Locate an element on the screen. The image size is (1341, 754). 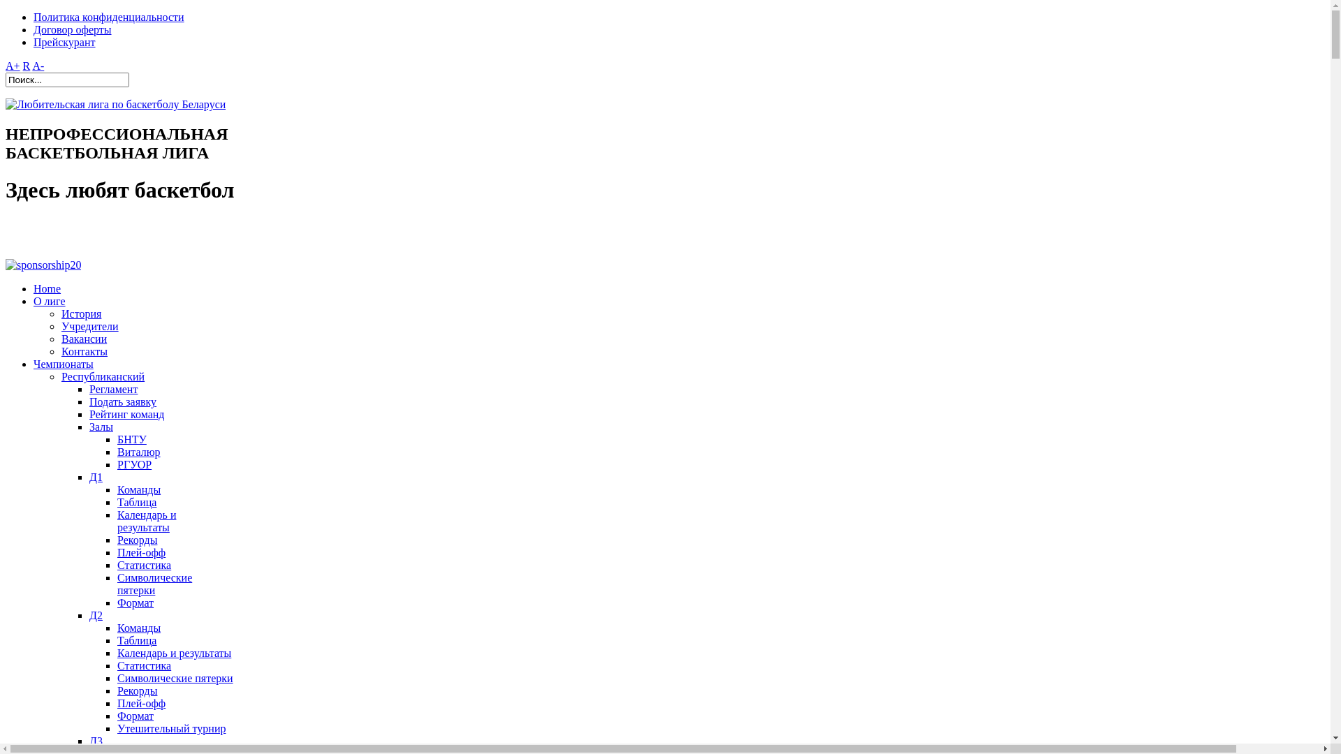
A+ is located at coordinates (13, 66).